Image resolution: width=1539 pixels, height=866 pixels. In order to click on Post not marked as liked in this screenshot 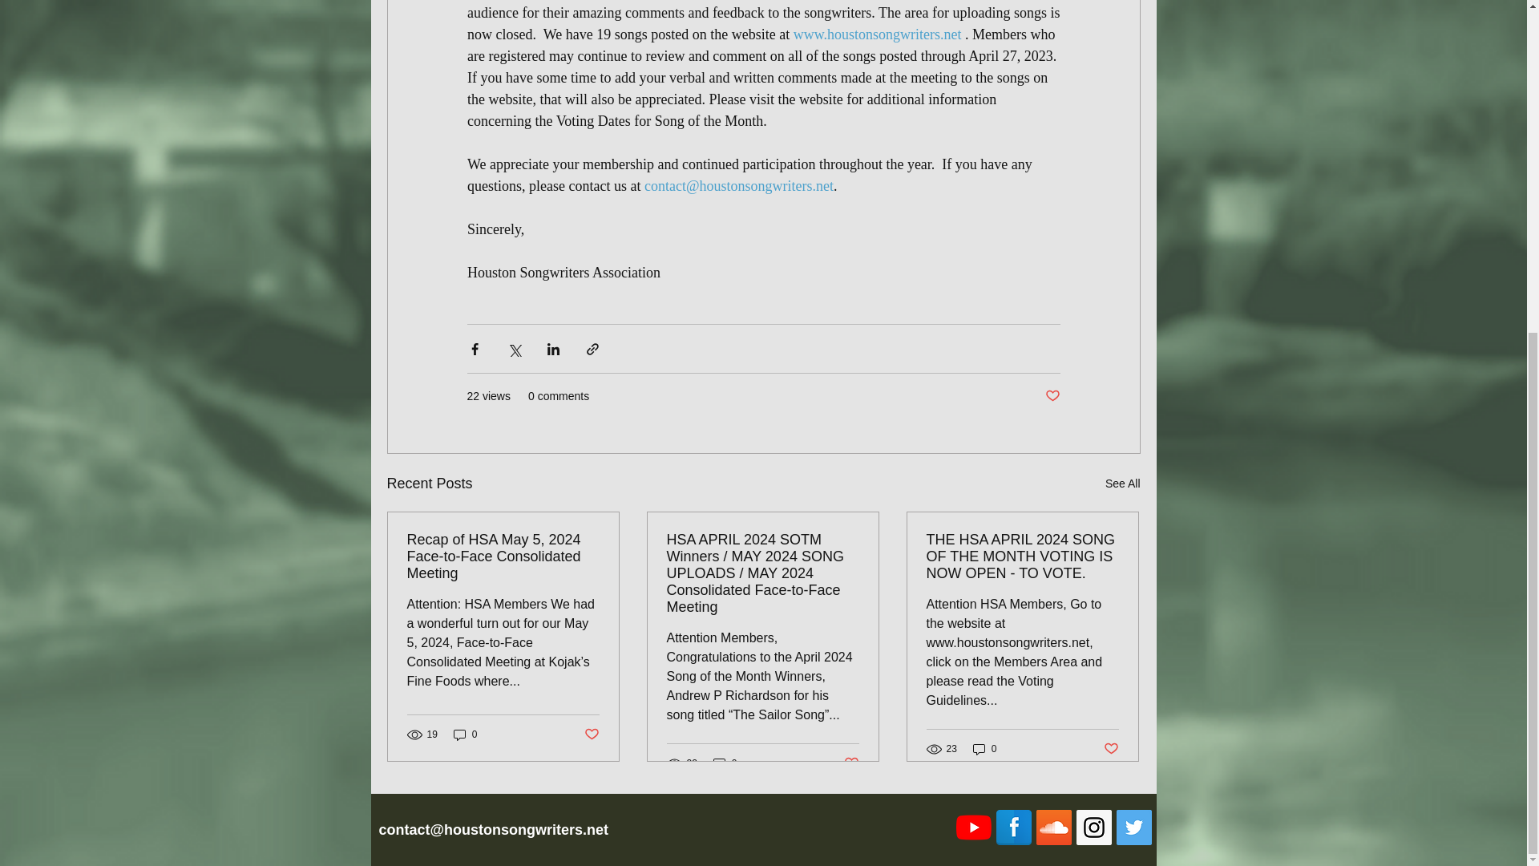, I will do `click(1052, 396)`.